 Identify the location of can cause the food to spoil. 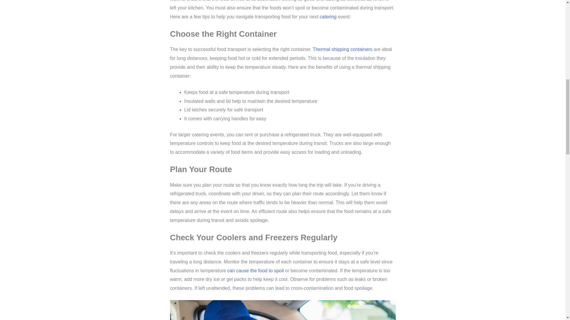
(256, 271).